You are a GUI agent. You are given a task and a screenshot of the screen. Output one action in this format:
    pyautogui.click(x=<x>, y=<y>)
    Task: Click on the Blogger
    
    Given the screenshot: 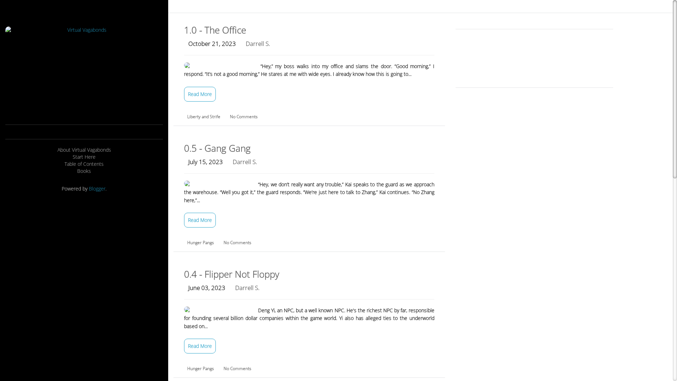 What is the action you would take?
    pyautogui.click(x=97, y=188)
    